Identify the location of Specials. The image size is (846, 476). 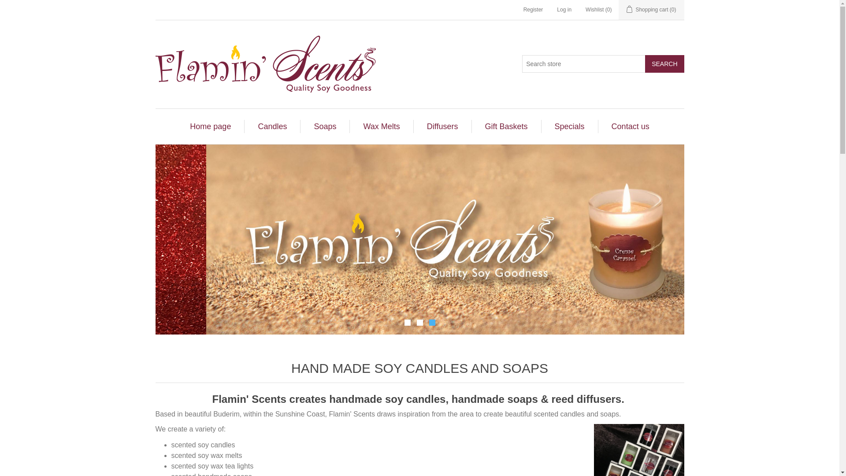
(570, 126).